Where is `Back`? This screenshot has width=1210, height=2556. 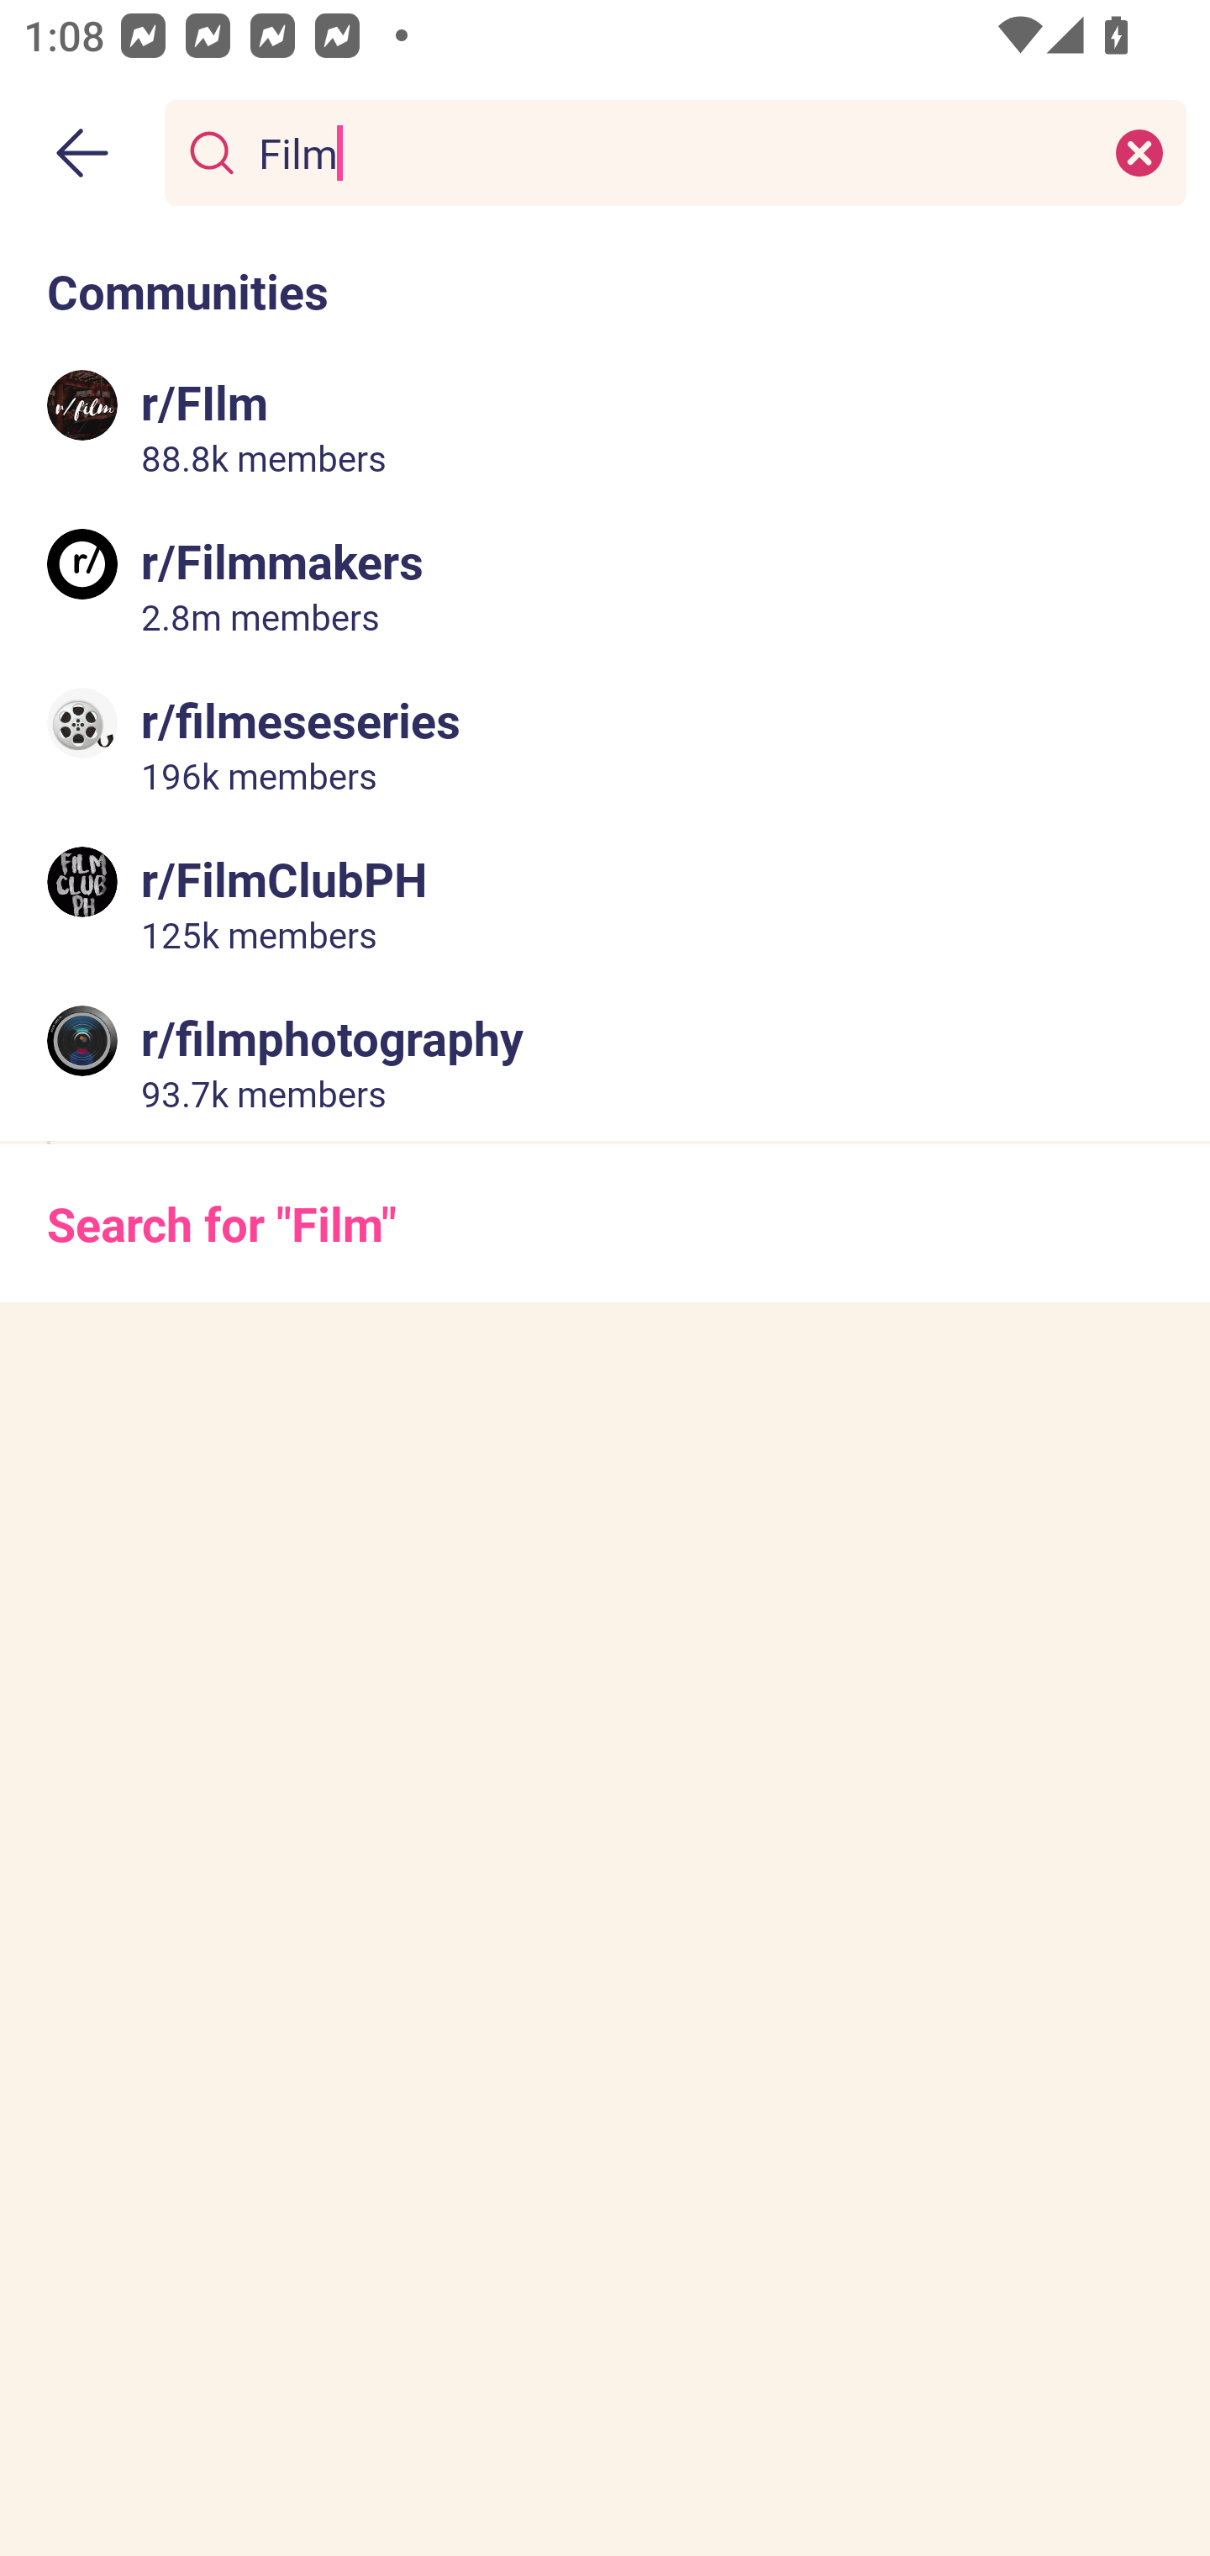 Back is located at coordinates (82, 153).